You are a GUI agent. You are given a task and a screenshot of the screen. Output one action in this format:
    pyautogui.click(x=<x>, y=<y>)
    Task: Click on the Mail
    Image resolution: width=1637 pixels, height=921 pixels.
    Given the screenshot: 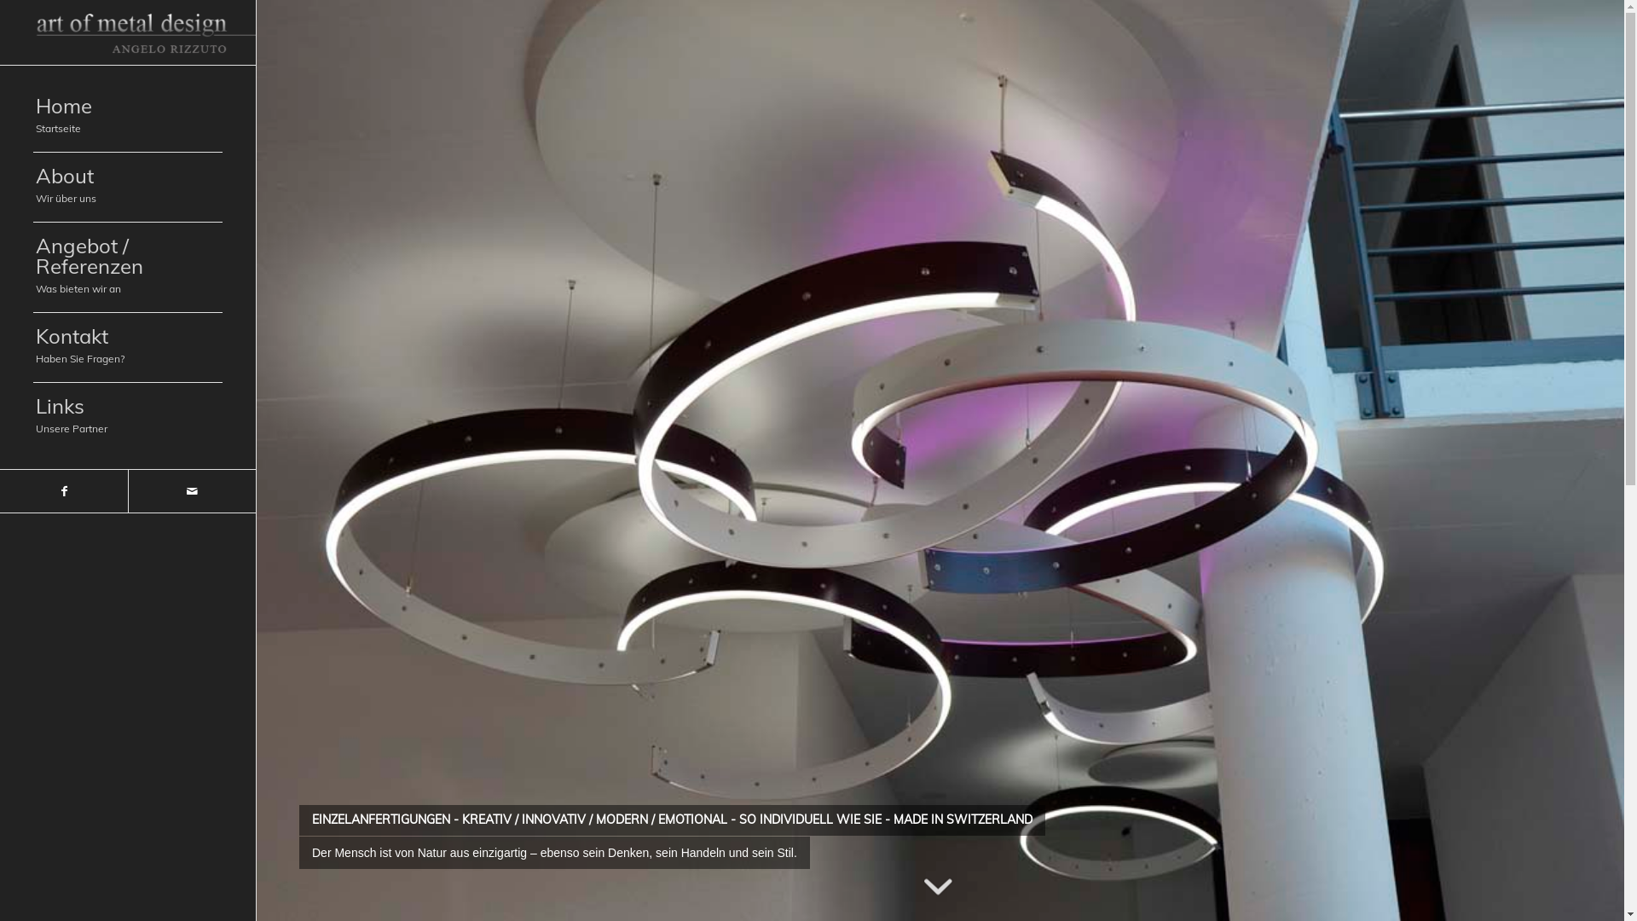 What is the action you would take?
    pyautogui.click(x=192, y=491)
    